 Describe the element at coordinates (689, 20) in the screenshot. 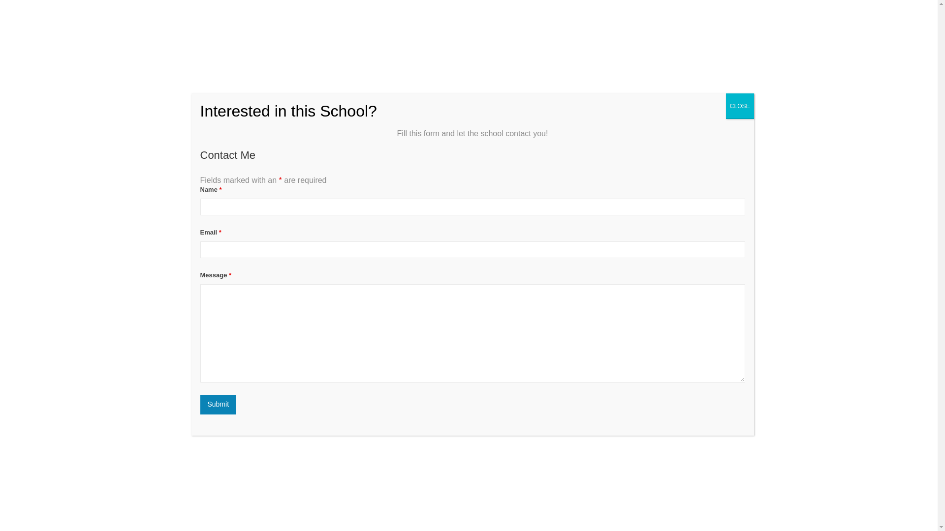

I see `BLOG` at that location.